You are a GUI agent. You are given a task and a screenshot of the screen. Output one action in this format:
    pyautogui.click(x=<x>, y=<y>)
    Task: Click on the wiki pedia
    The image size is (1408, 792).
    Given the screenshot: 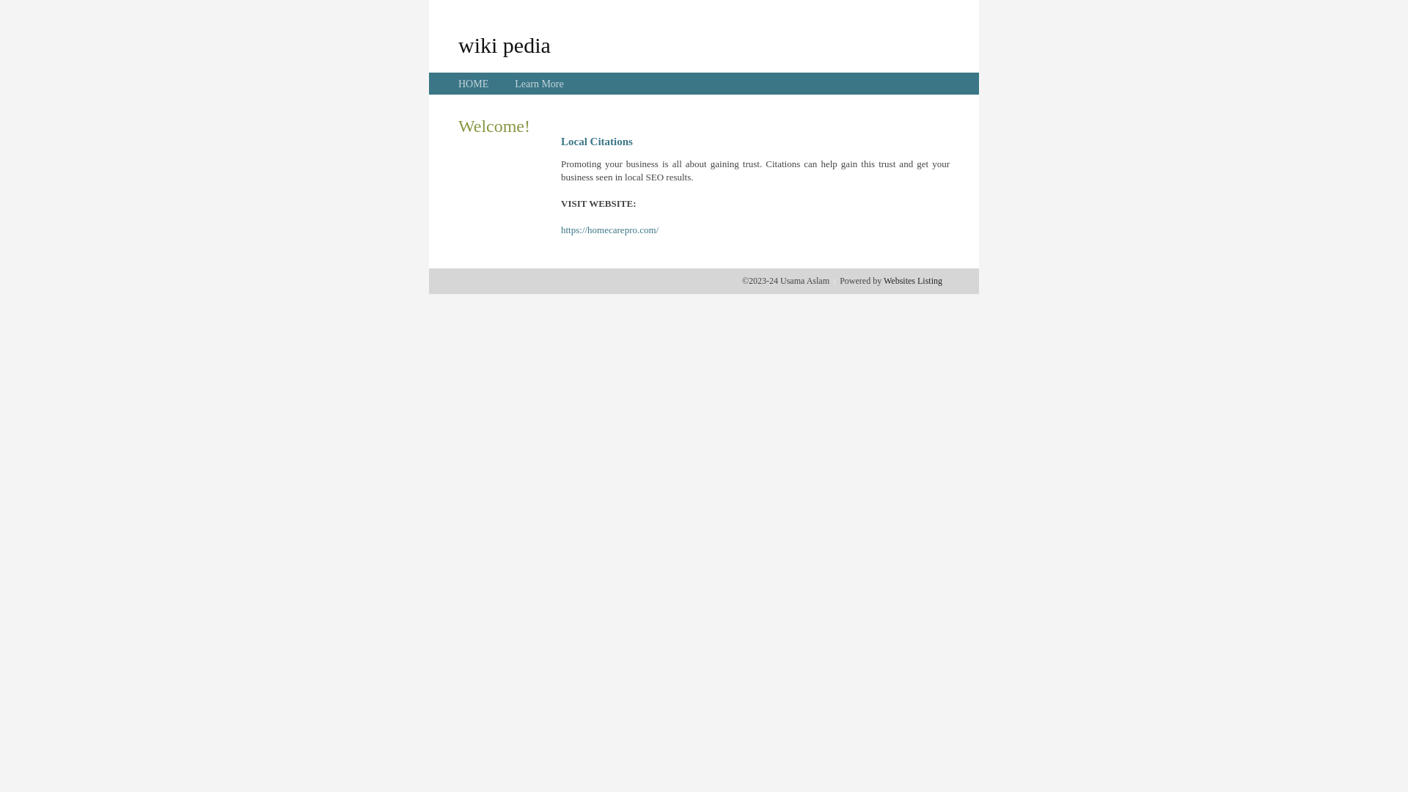 What is the action you would take?
    pyautogui.click(x=505, y=45)
    